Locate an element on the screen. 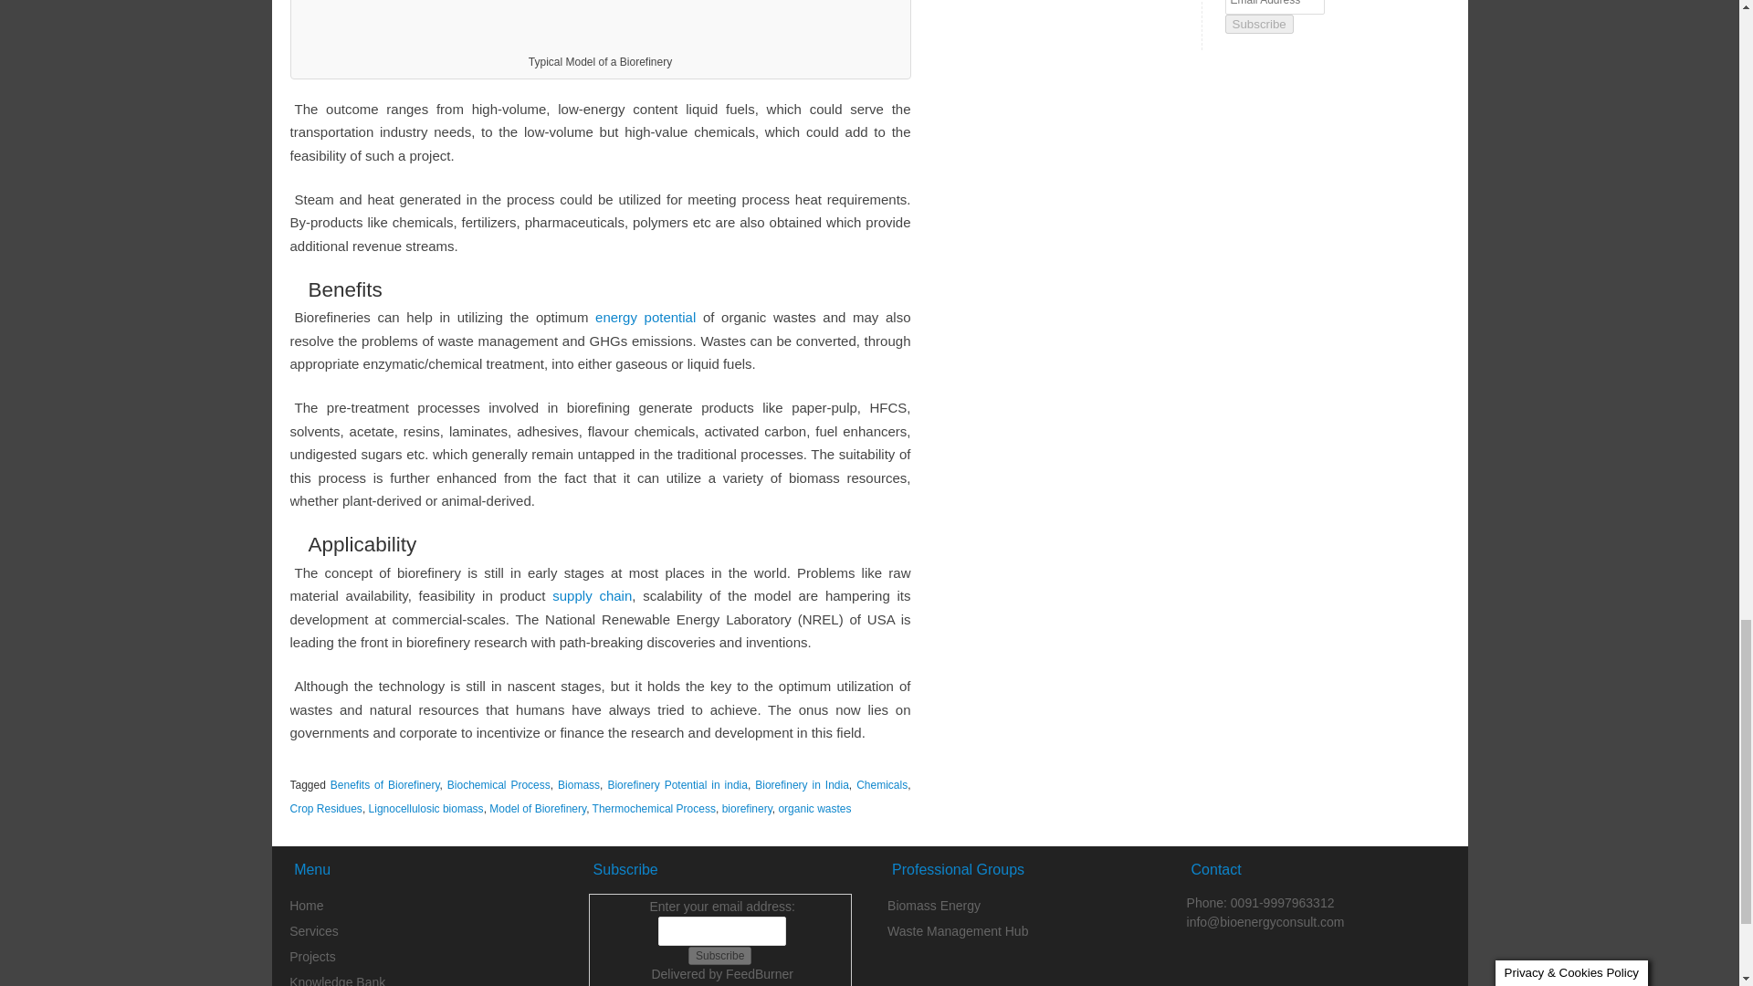 This screenshot has height=986, width=1753. biorefinery is located at coordinates (747, 809).